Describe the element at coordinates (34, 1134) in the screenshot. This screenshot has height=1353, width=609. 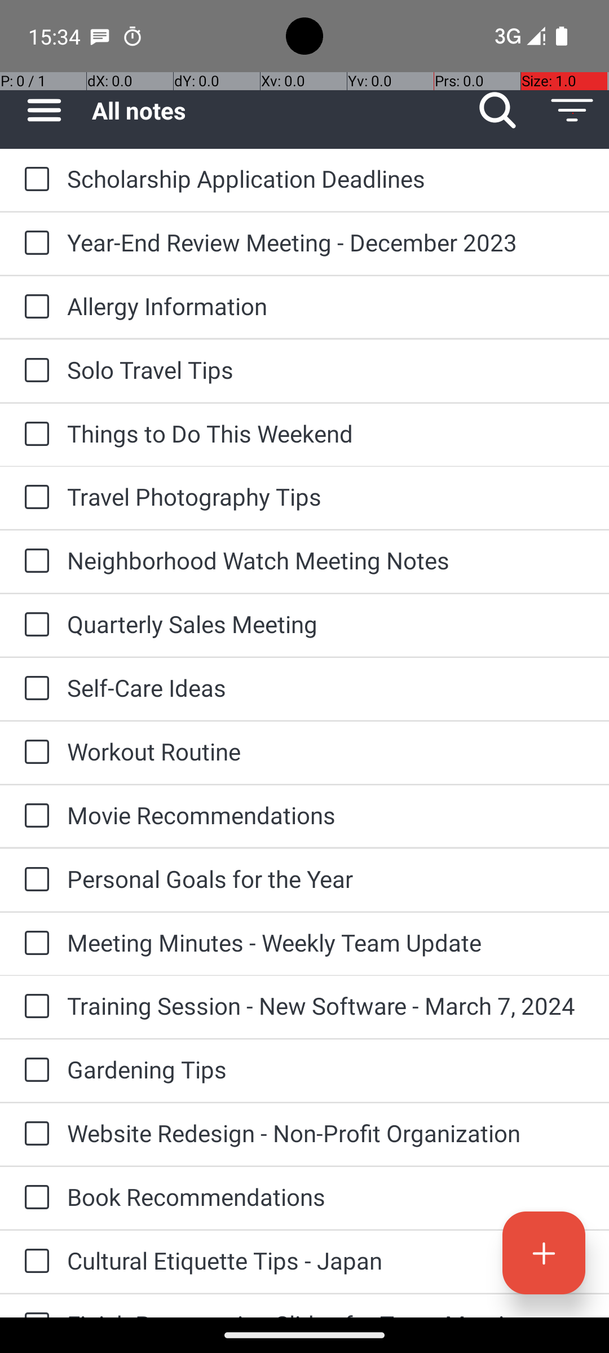
I see `to-do: Website Redesign - Non-Profit Organization` at that location.